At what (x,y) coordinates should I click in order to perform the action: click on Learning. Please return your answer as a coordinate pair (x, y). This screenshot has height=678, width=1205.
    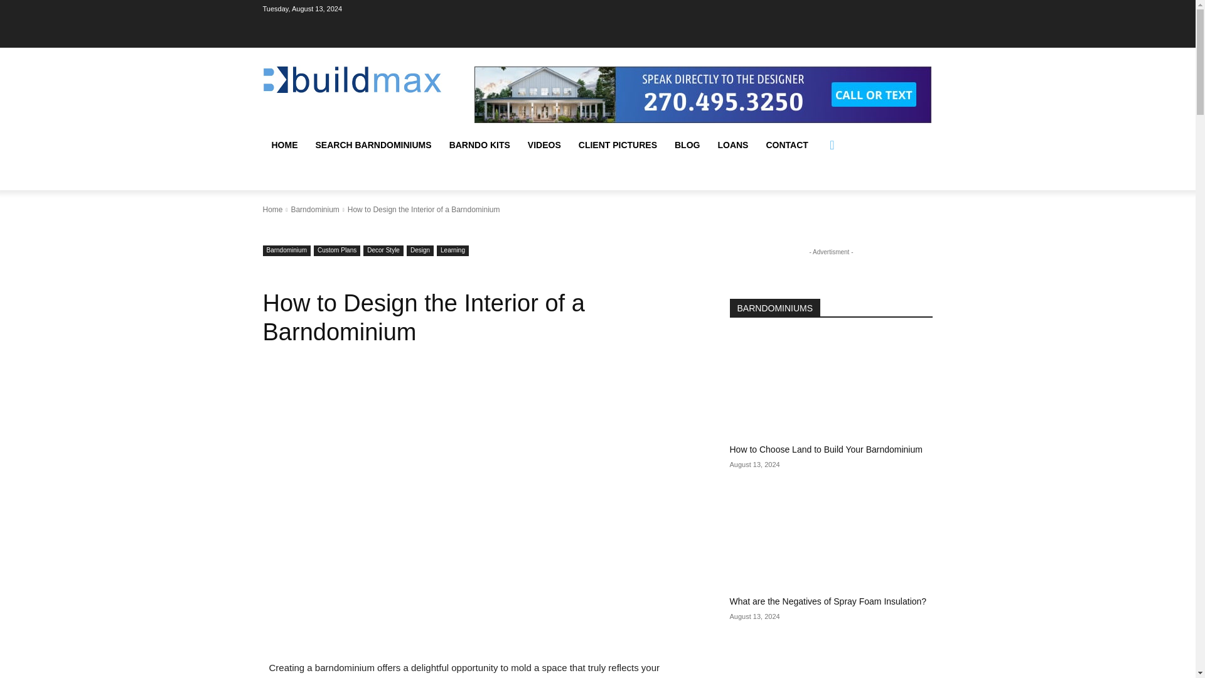
    Looking at the image, I should click on (452, 250).